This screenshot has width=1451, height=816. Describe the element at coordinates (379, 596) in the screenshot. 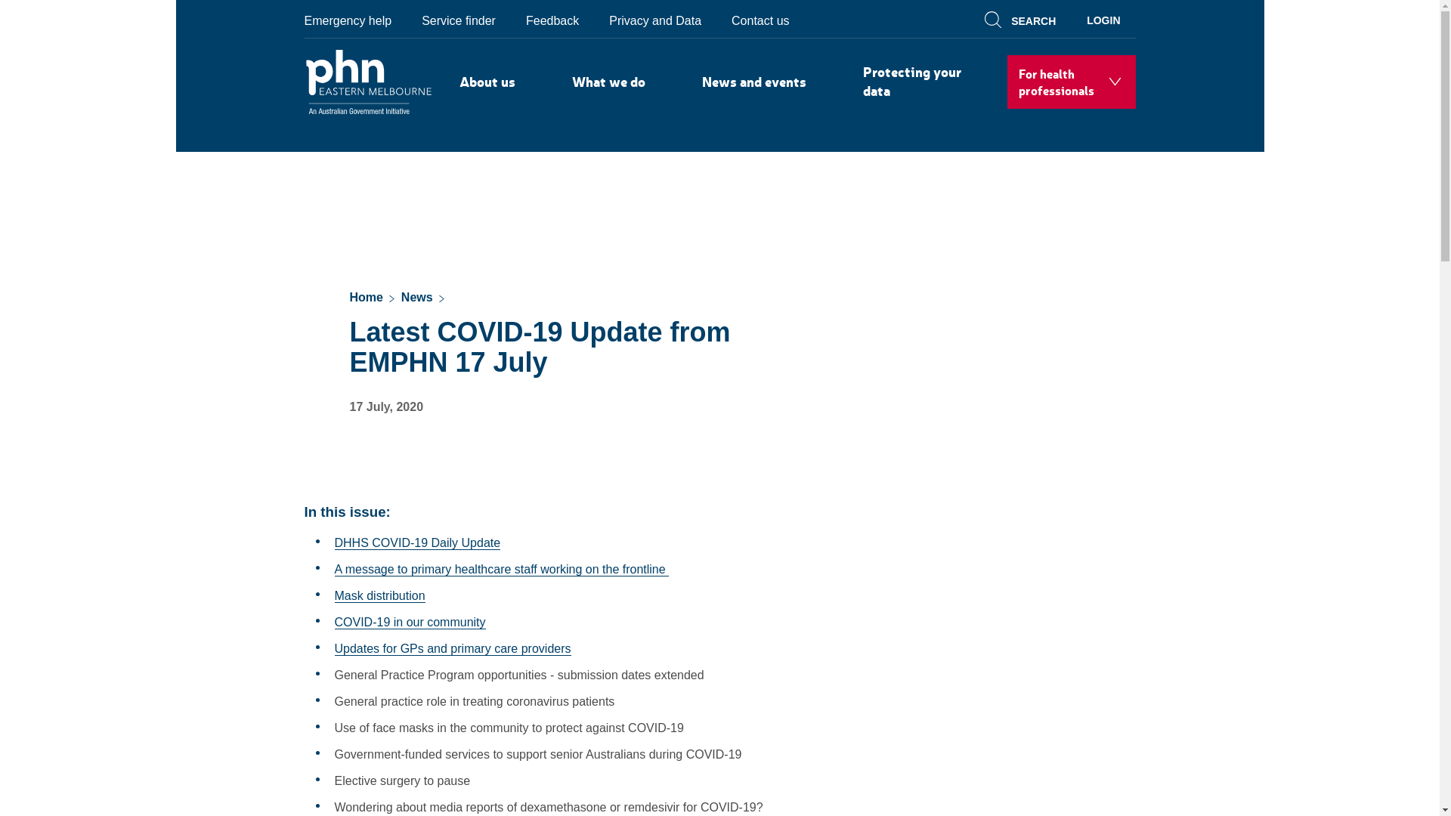

I see `Mask distribution` at that location.